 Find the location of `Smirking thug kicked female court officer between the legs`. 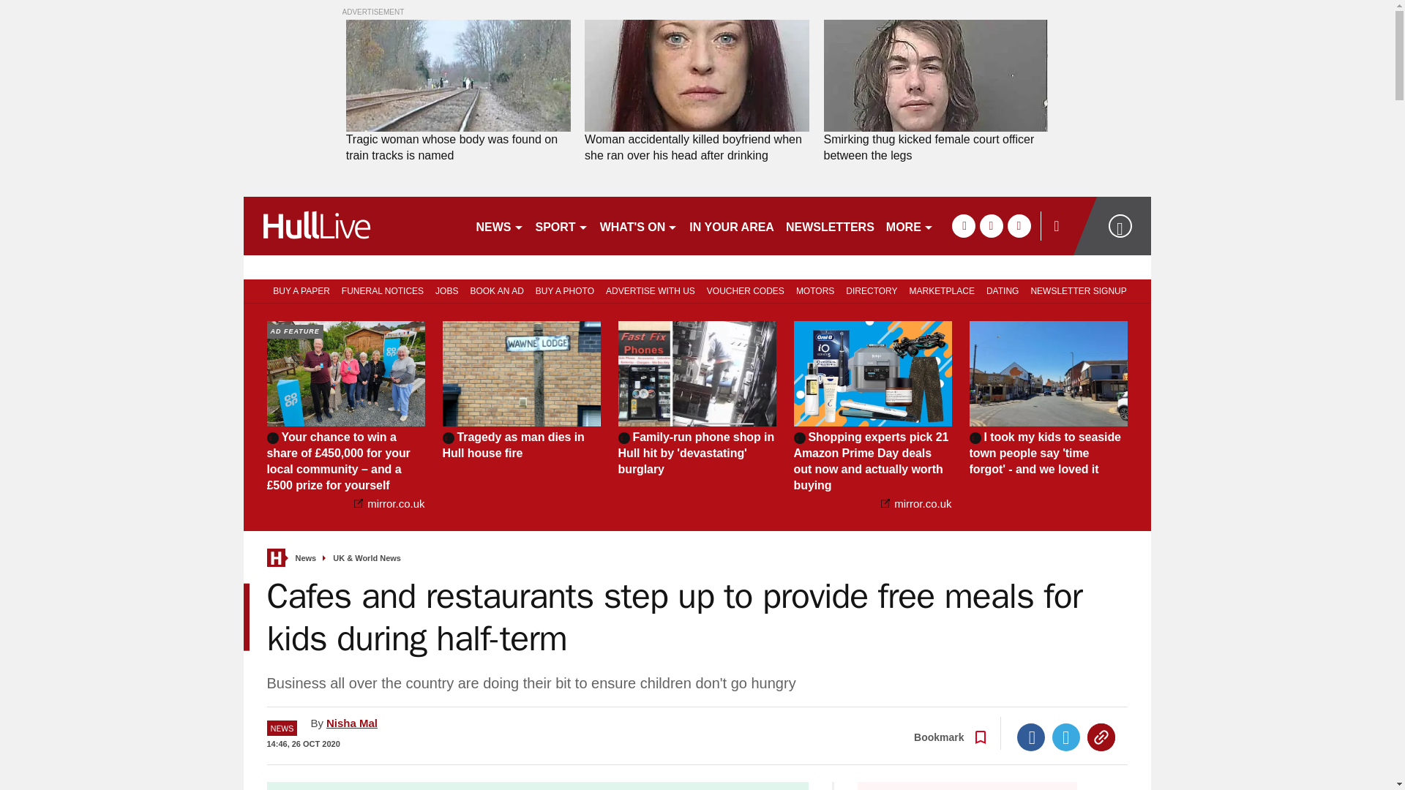

Smirking thug kicked female court officer between the legs is located at coordinates (935, 76).